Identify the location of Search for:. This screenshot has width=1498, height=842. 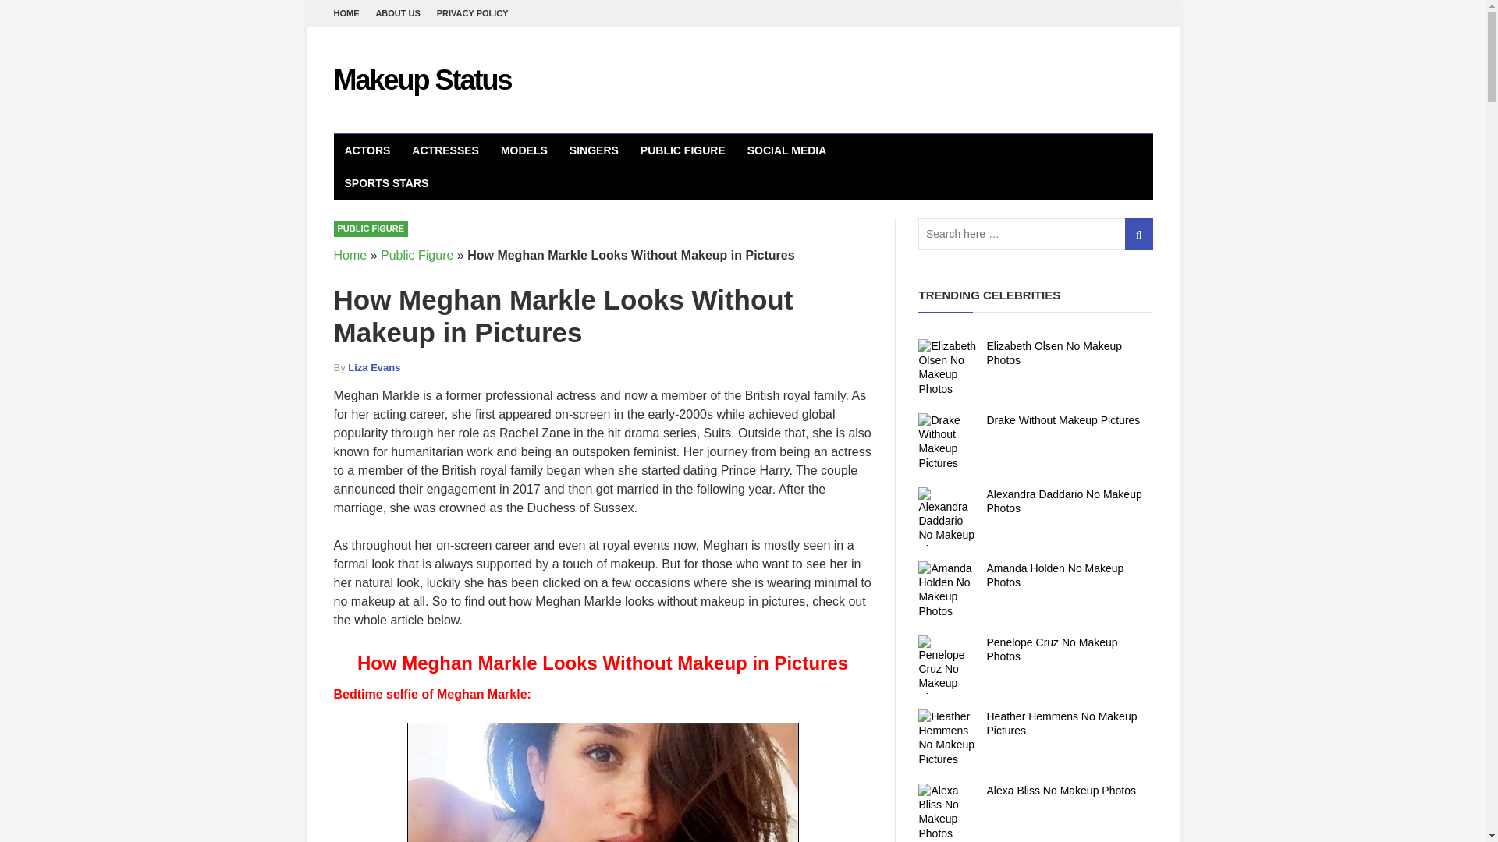
(1035, 234).